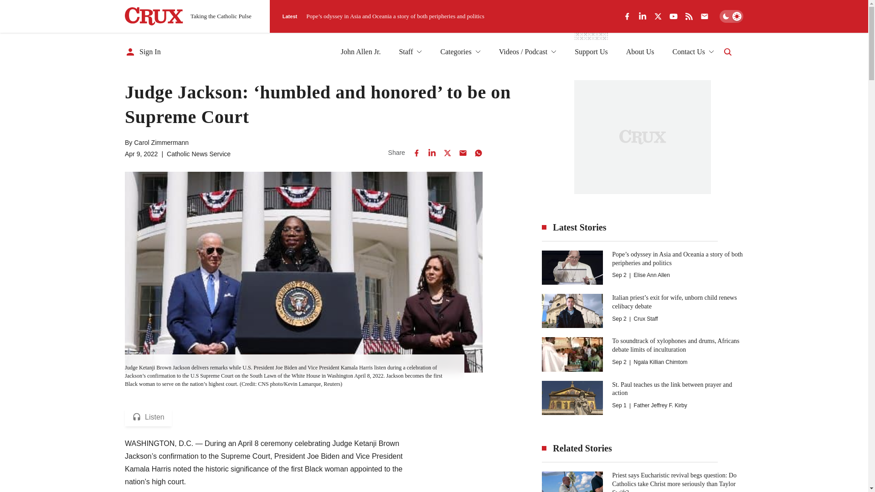  I want to click on Contact Us, so click(693, 52).